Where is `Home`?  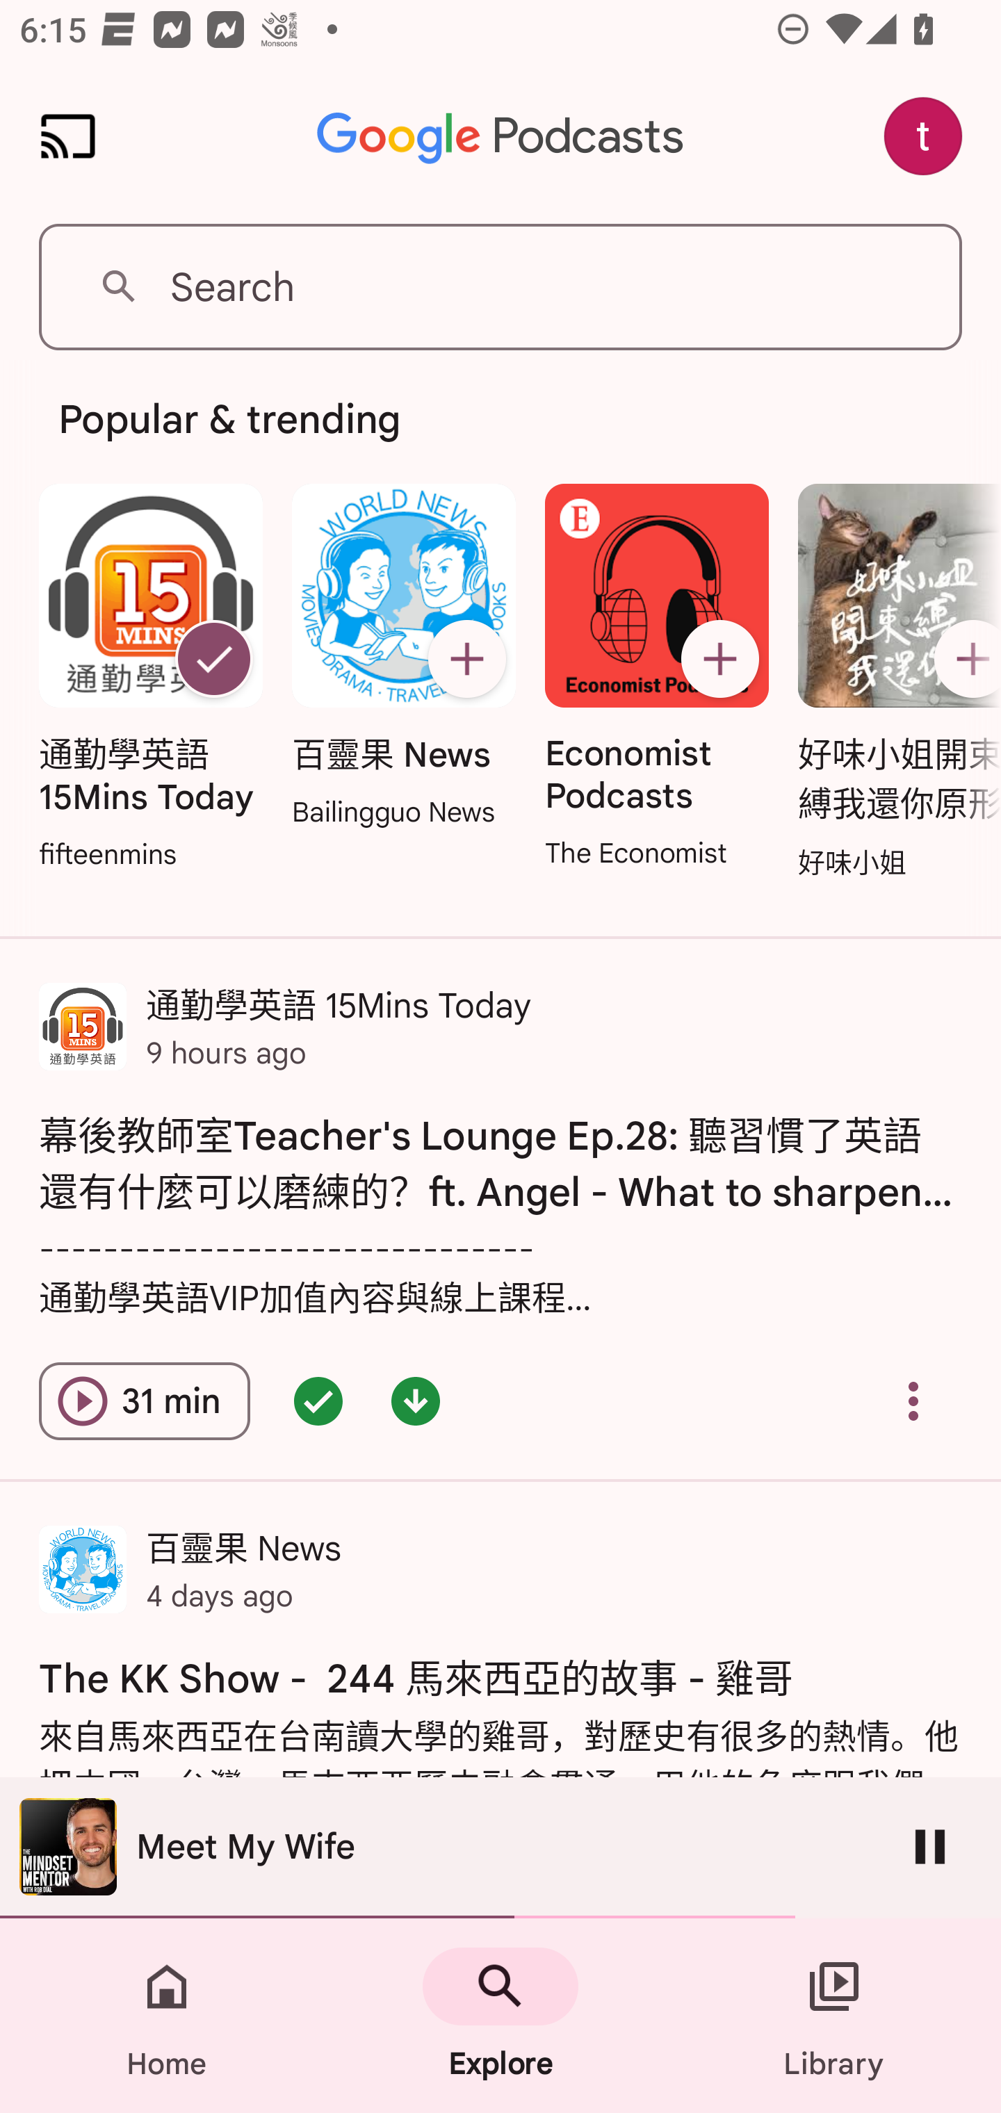 Home is located at coordinates (167, 2016).